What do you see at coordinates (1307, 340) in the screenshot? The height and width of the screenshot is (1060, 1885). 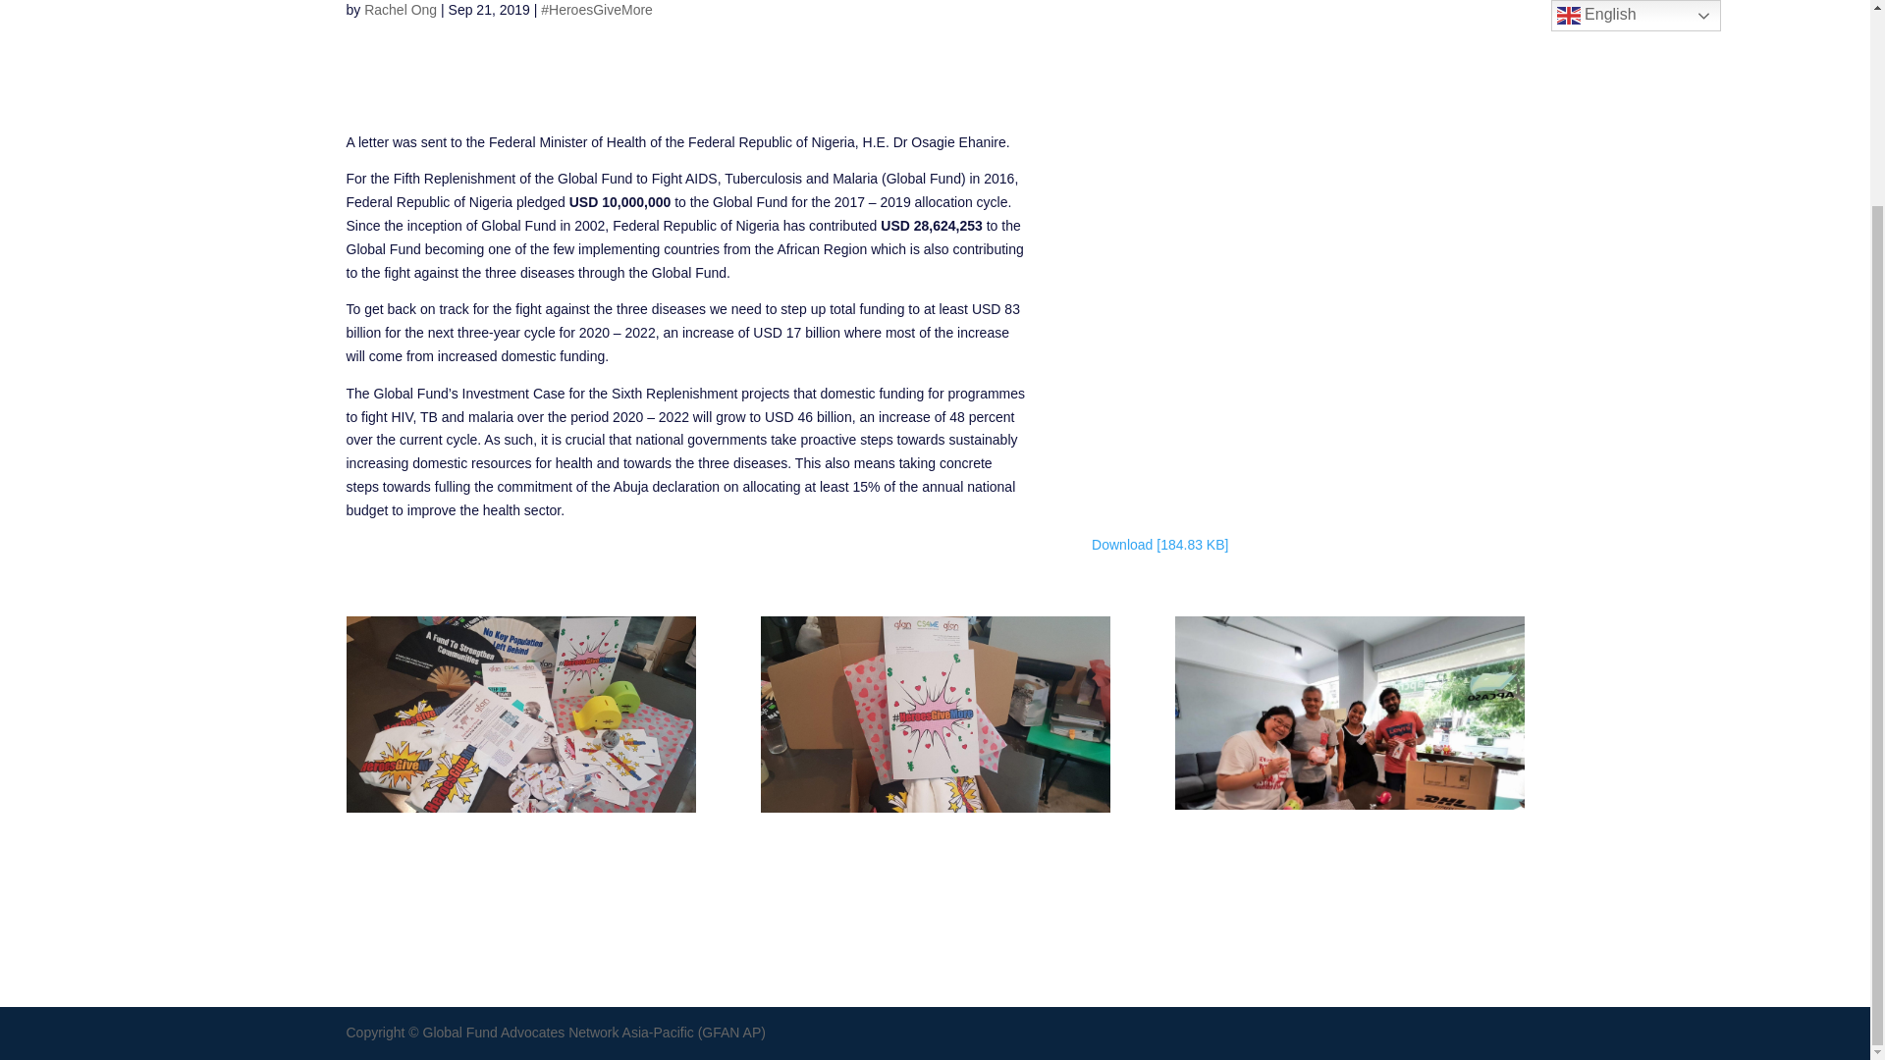 I see `Embedded Document` at bounding box center [1307, 340].